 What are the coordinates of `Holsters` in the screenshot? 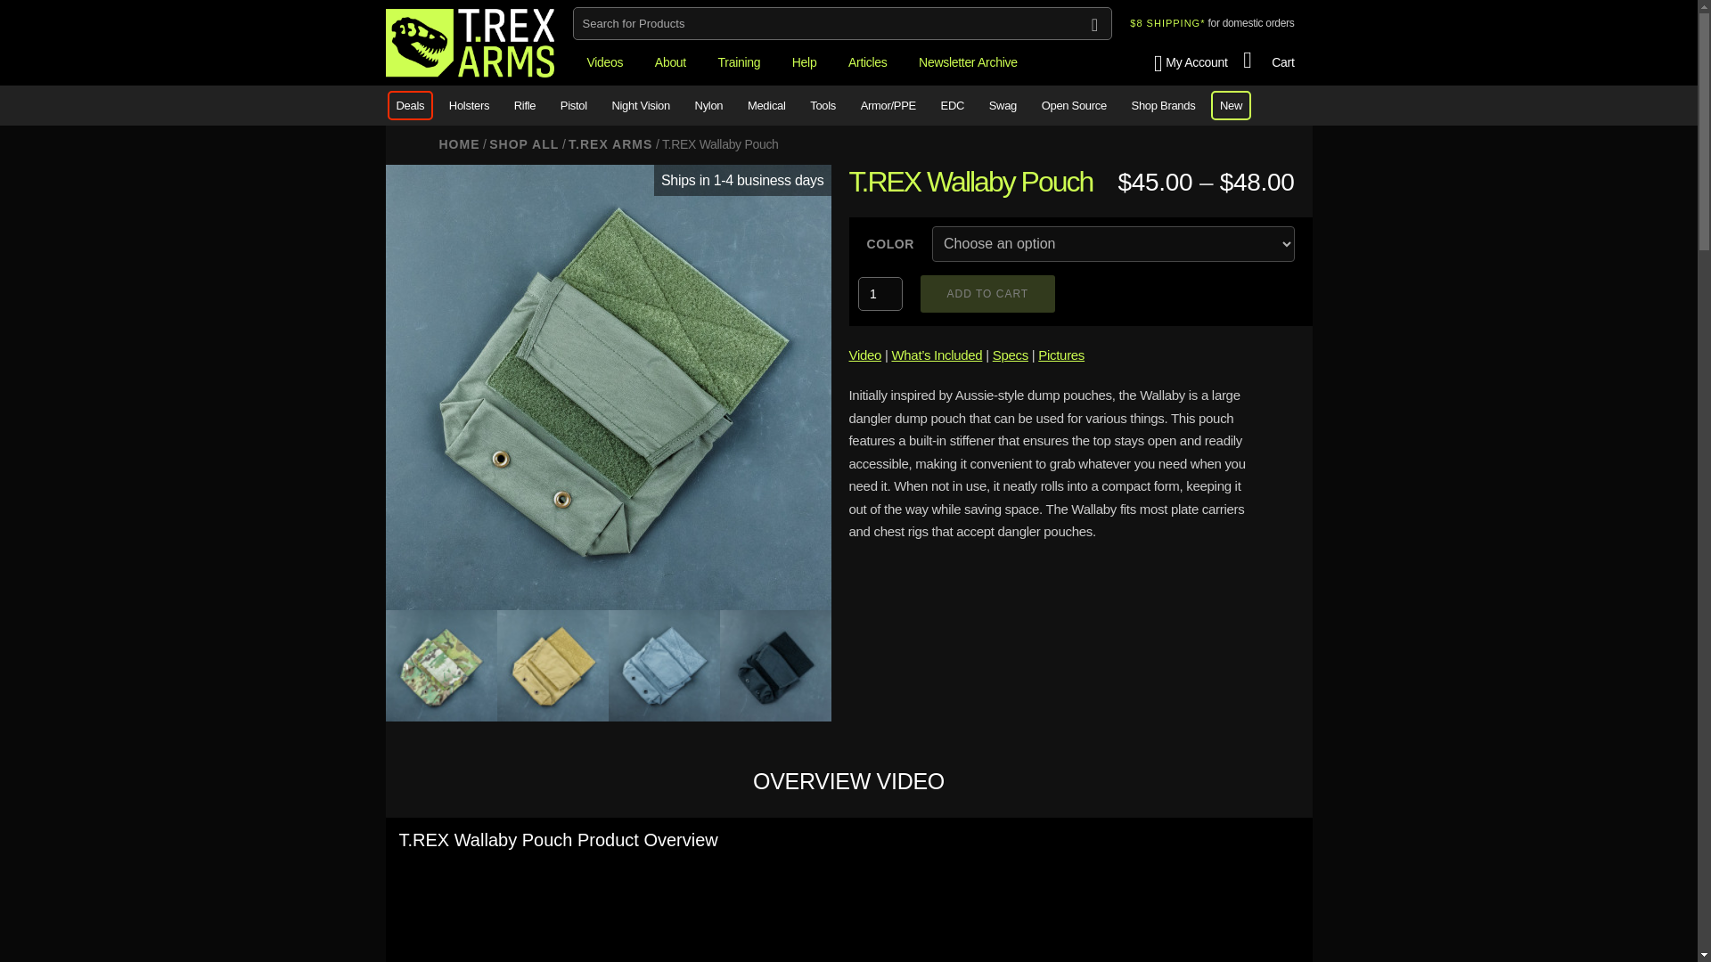 It's located at (469, 105).